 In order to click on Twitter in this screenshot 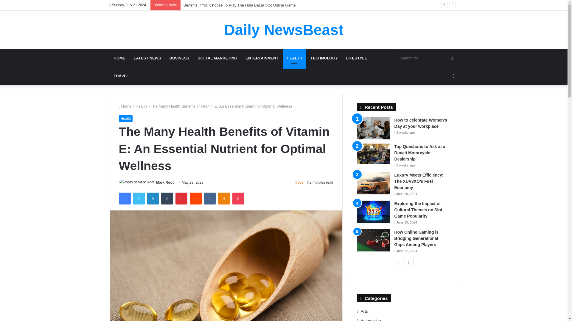, I will do `click(139, 199)`.